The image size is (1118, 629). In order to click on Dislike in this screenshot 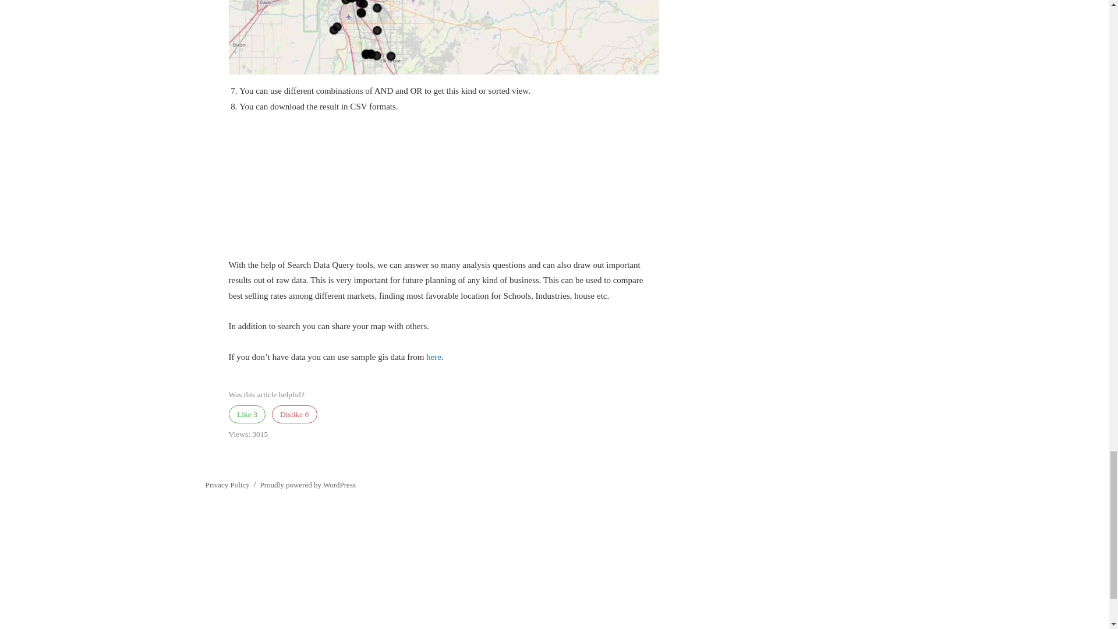, I will do `click(293, 414)`.